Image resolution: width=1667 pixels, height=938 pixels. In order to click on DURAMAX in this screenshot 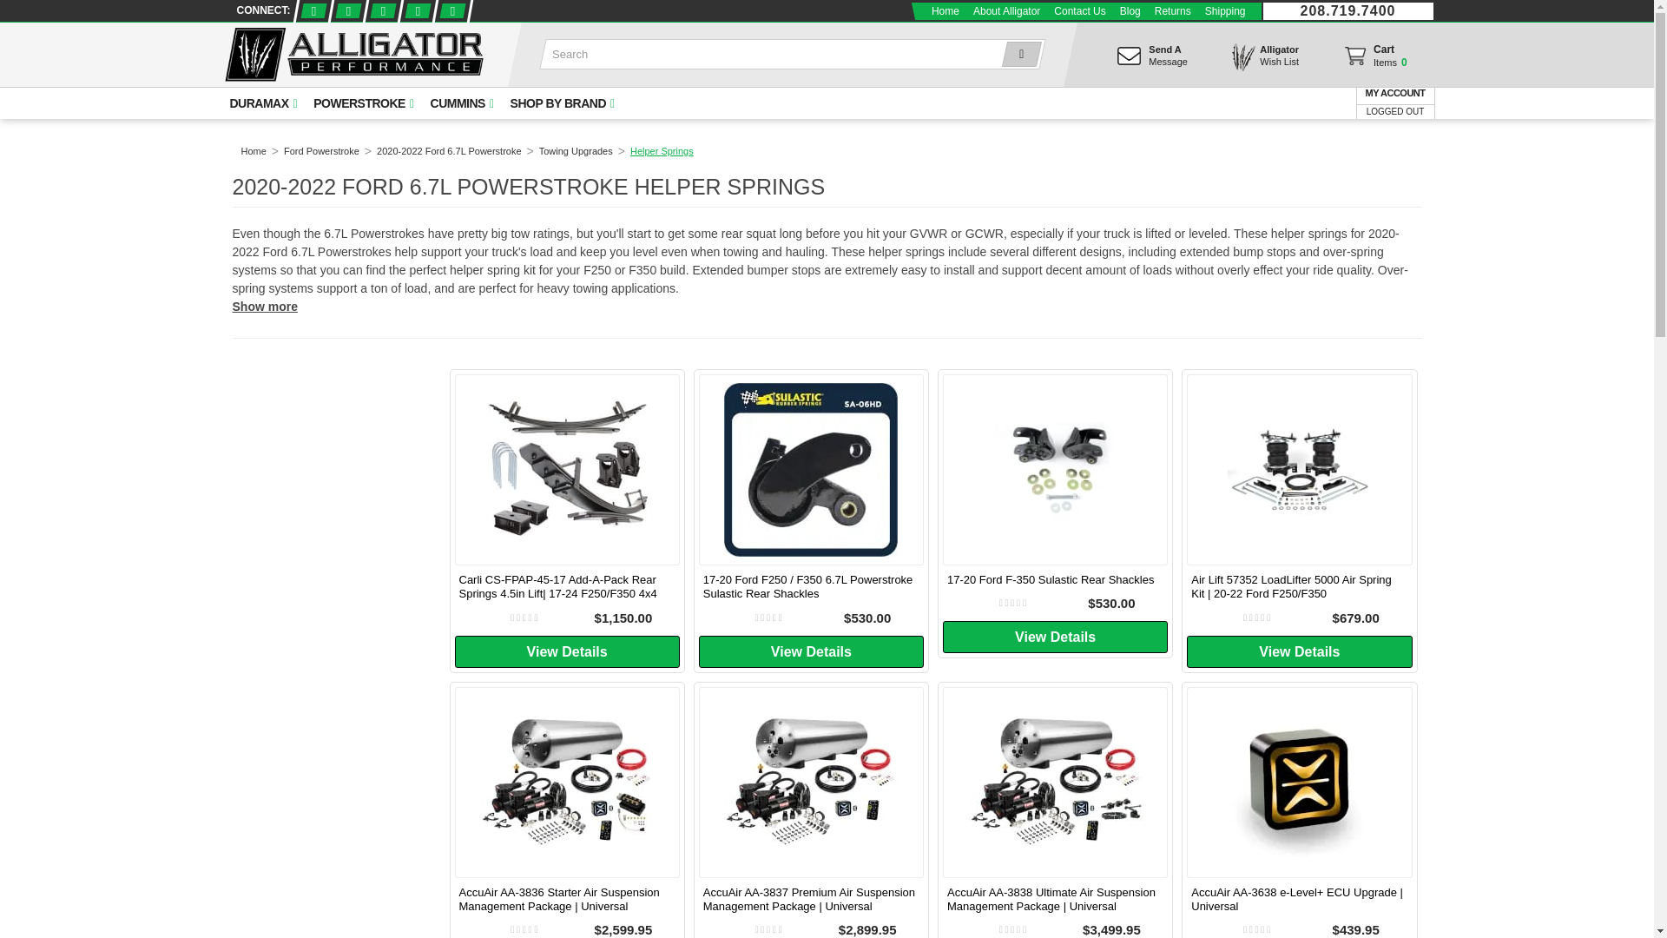, I will do `click(260, 103)`.